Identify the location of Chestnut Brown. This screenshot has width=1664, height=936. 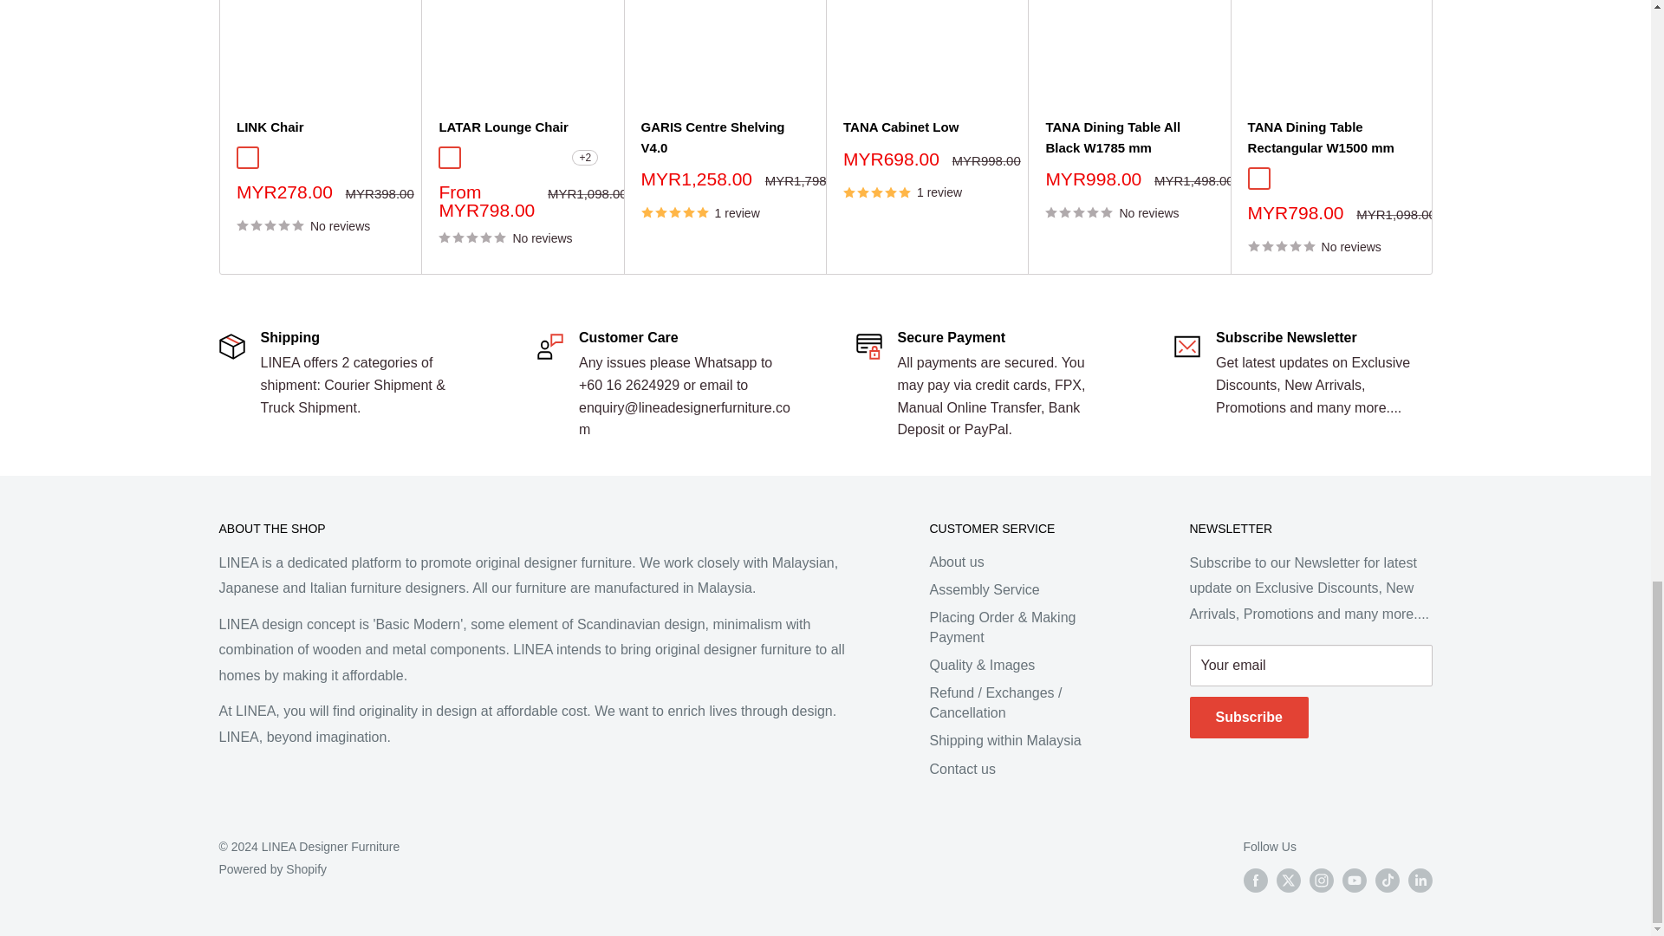
(553, 158).